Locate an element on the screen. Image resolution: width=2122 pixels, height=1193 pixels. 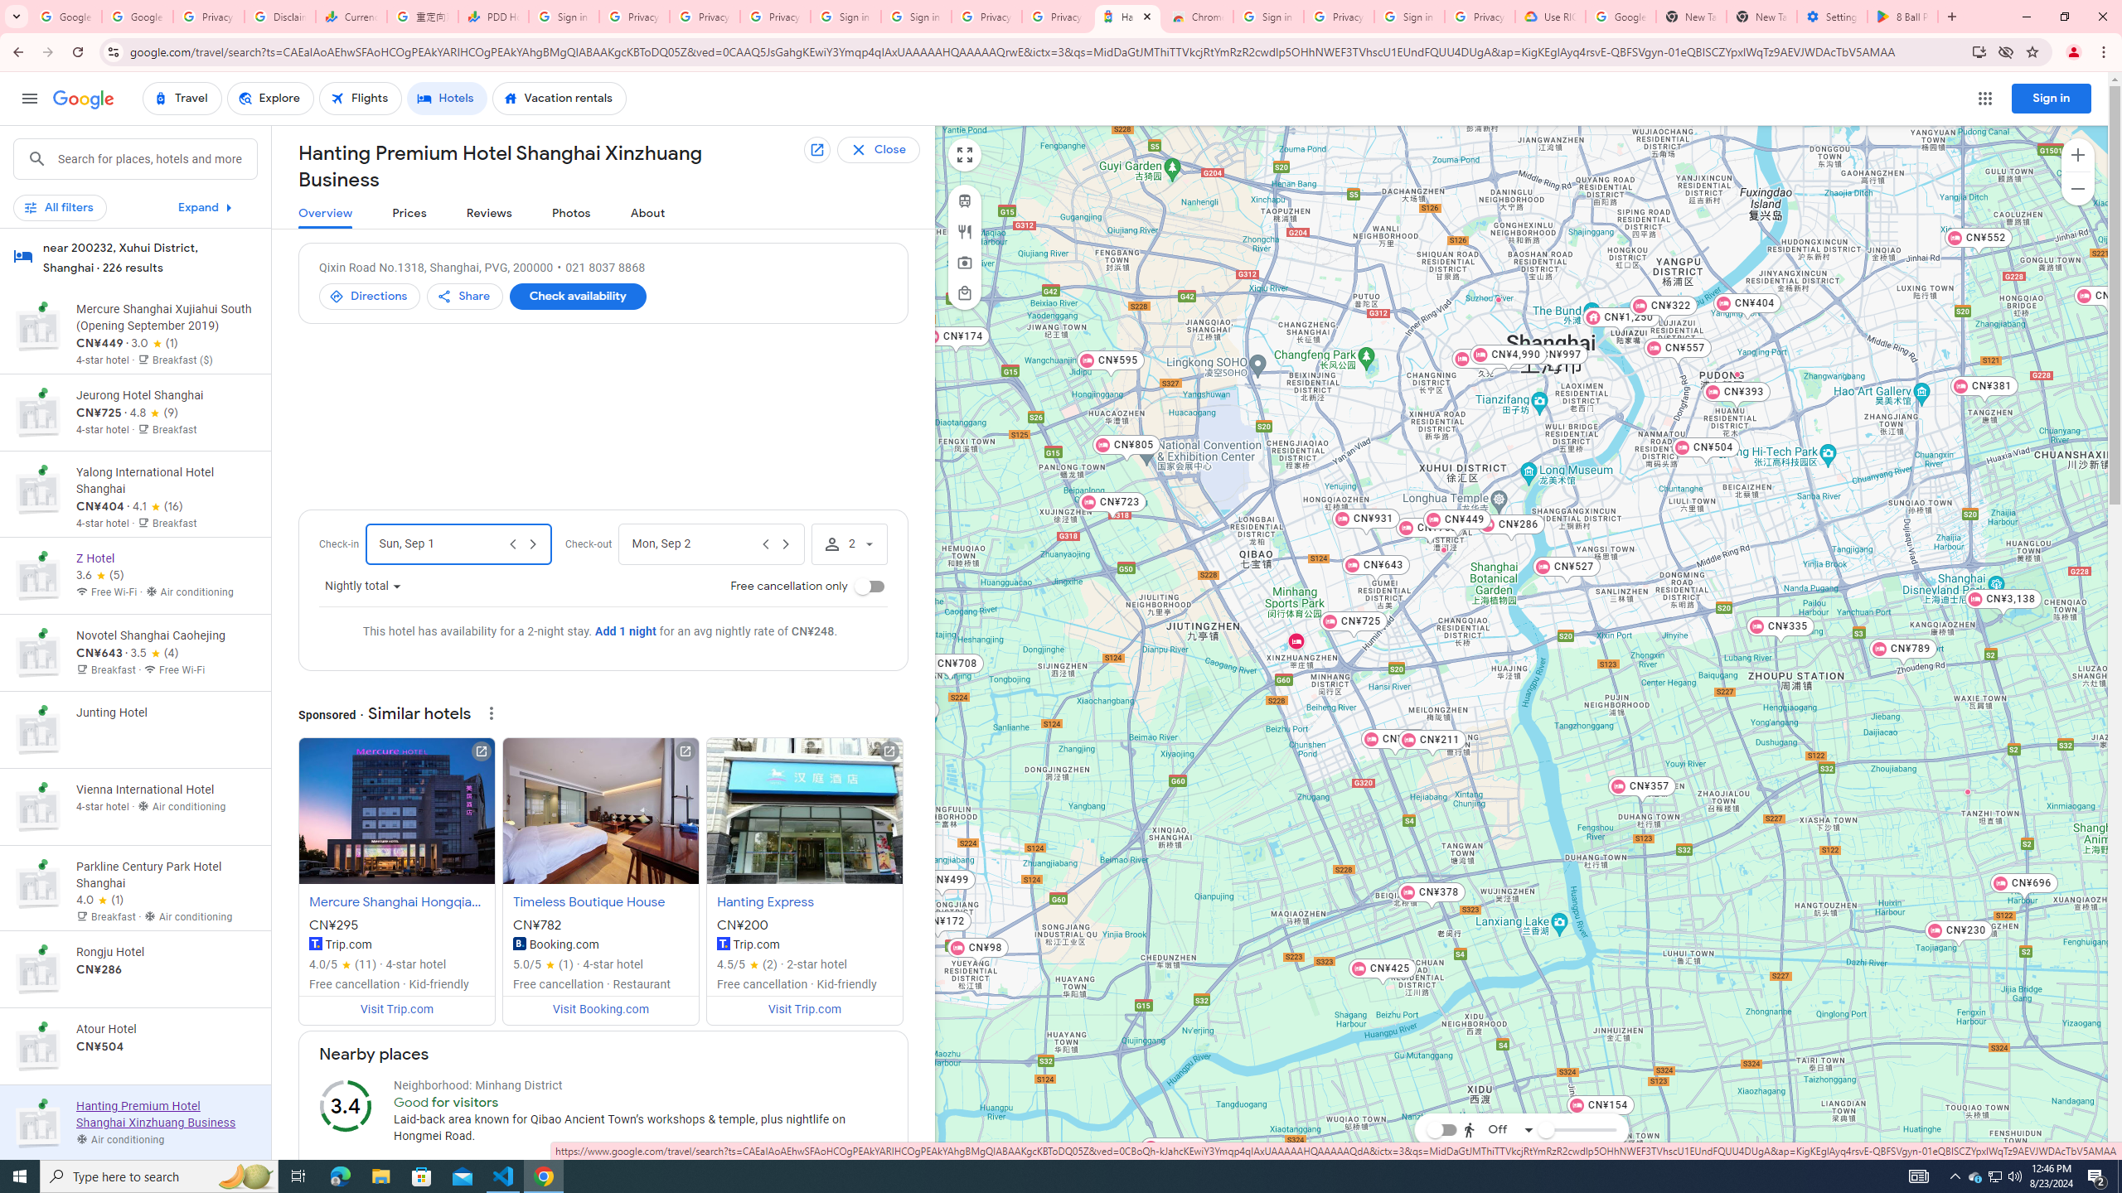
3 out of 5 stars from 1 reviews is located at coordinates (154, 343).